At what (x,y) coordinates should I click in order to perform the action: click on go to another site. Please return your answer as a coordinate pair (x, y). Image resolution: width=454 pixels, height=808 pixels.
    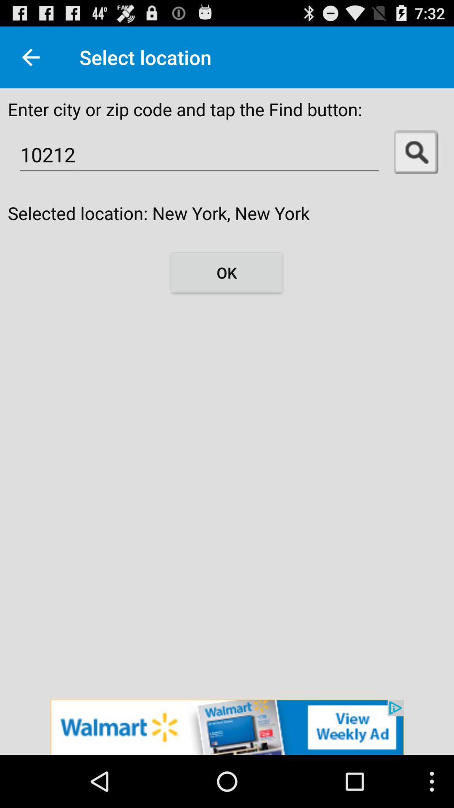
    Looking at the image, I should click on (227, 727).